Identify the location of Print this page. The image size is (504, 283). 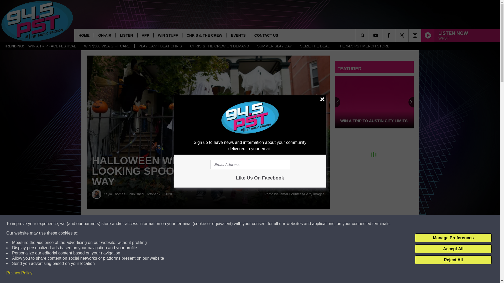
(273, 224).